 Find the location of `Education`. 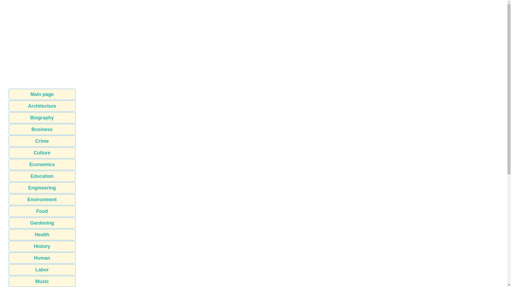

Education is located at coordinates (42, 176).